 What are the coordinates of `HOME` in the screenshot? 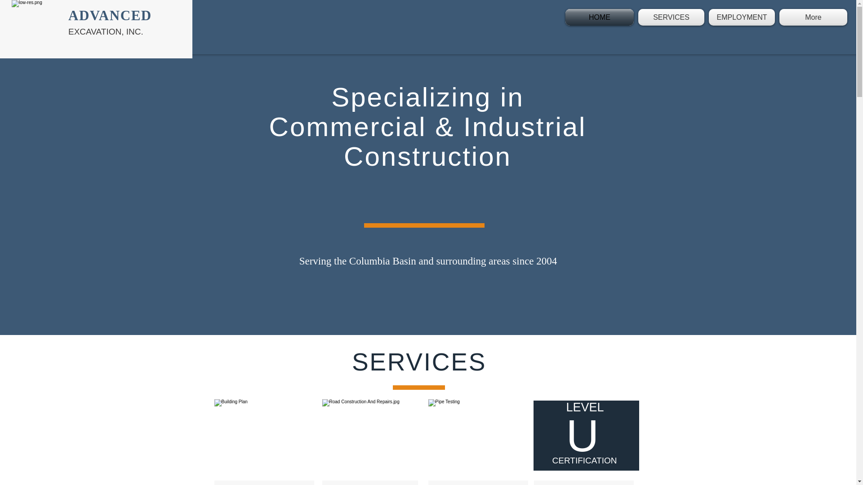 It's located at (601, 17).